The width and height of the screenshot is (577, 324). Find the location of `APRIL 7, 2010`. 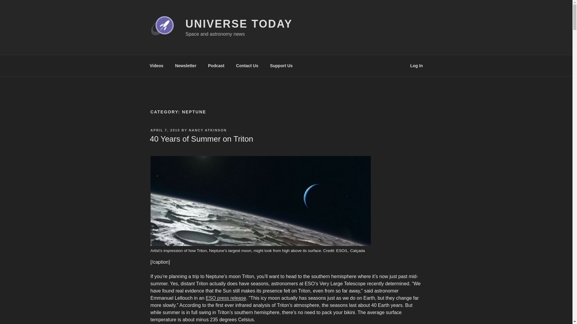

APRIL 7, 2010 is located at coordinates (165, 130).